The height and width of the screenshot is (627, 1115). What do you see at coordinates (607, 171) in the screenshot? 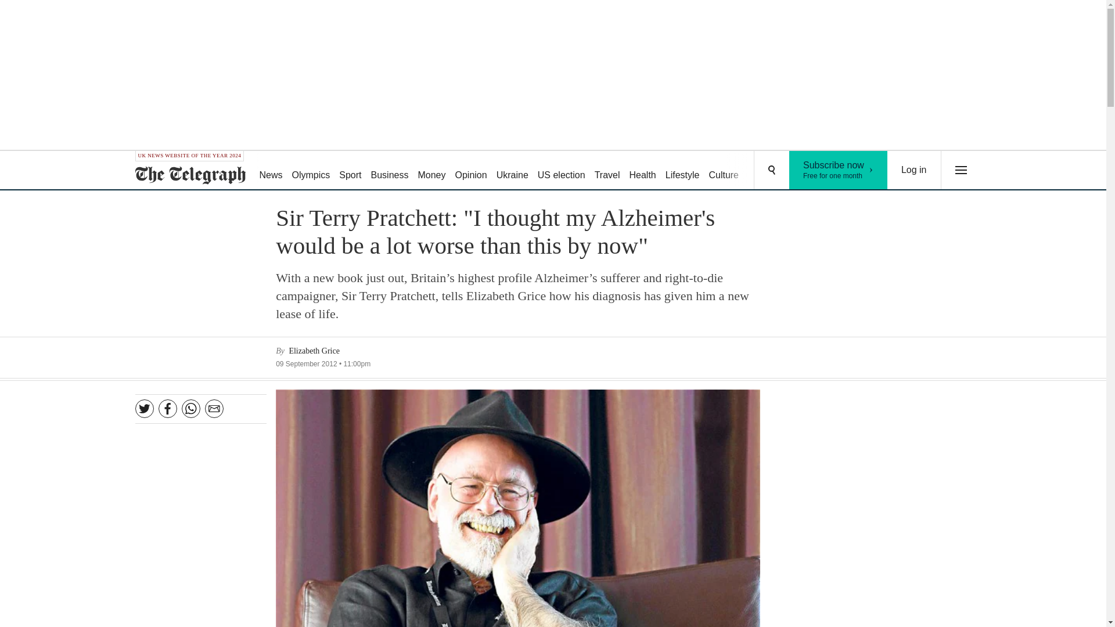
I see `Travel` at bounding box center [607, 171].